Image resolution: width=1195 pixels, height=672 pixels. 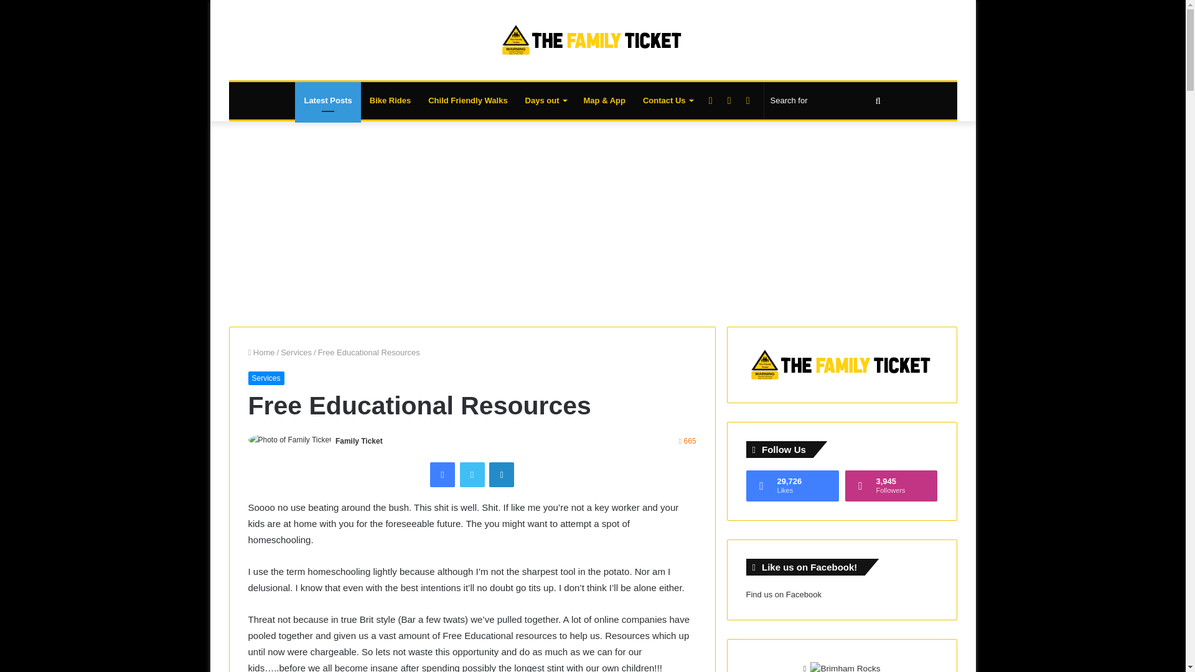 What do you see at coordinates (358, 441) in the screenshot?
I see `Family Ticket` at bounding box center [358, 441].